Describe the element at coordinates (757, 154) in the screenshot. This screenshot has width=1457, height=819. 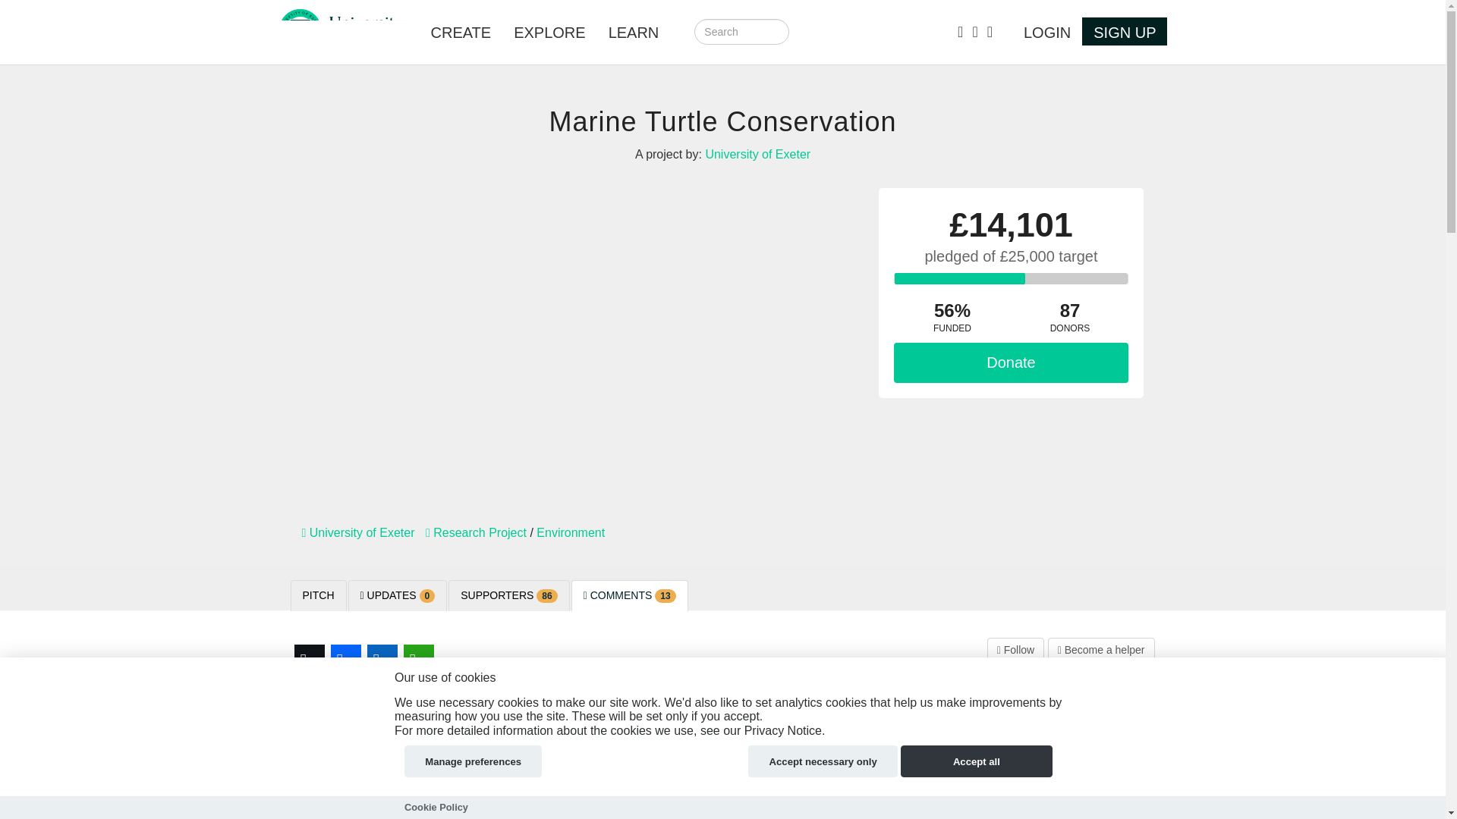
I see `University of Exeter` at that location.